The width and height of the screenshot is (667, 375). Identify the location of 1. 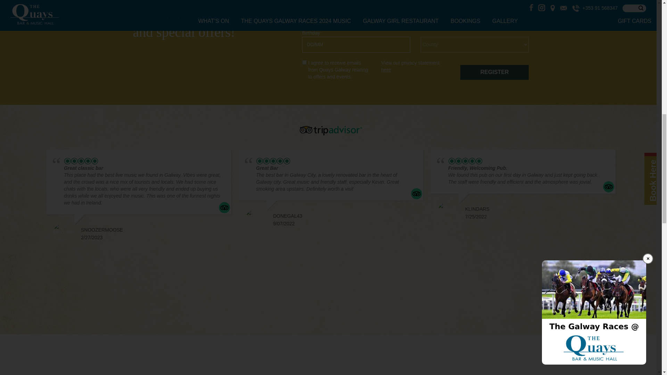
(304, 62).